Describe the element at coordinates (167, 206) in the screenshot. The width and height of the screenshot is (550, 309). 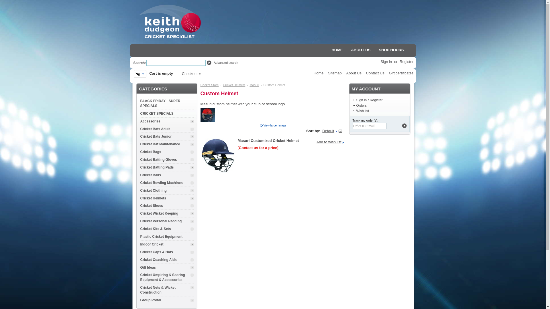
I see `Cricket Shoes` at that location.